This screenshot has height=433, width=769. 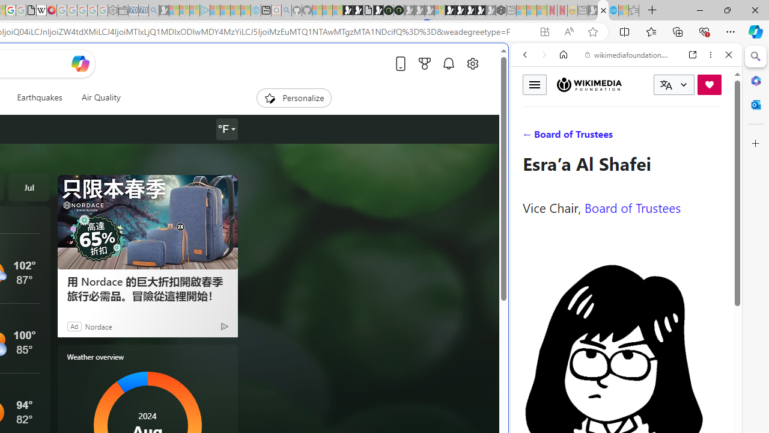 I want to click on Services - Maintenance | Sky Blue Bikes - Sky Blue Bikes, so click(x=613, y=11).